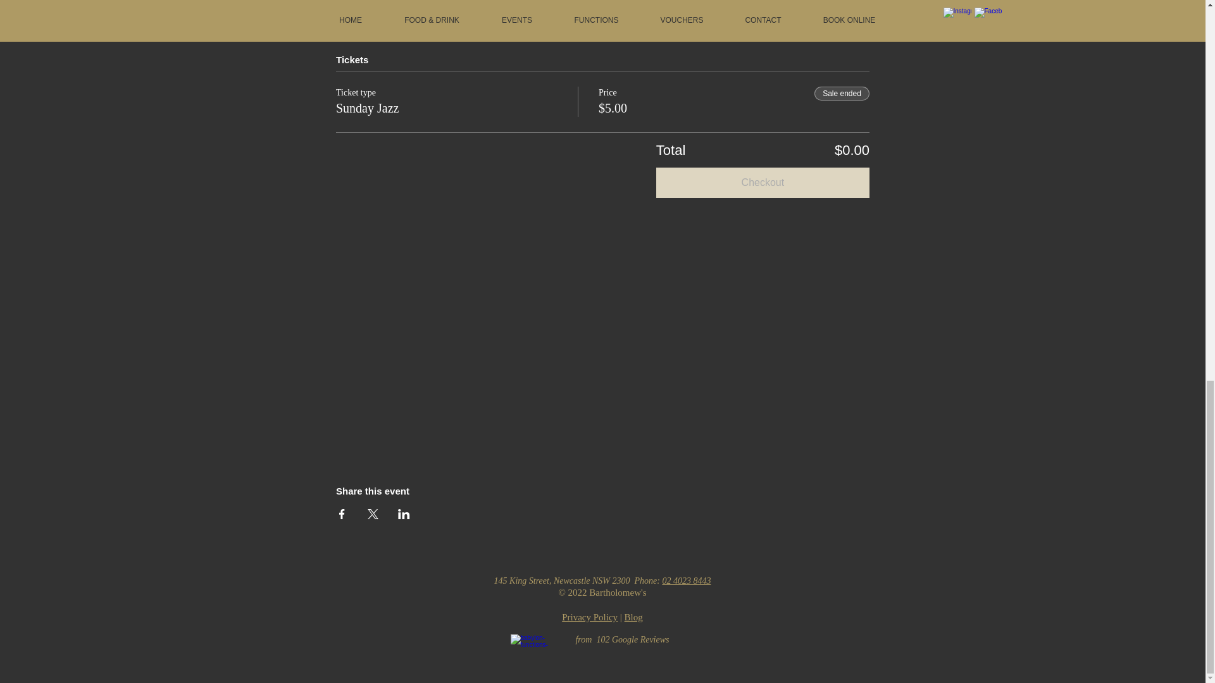 Image resolution: width=1215 pixels, height=683 pixels. Describe the element at coordinates (633, 617) in the screenshot. I see `Blog` at that location.